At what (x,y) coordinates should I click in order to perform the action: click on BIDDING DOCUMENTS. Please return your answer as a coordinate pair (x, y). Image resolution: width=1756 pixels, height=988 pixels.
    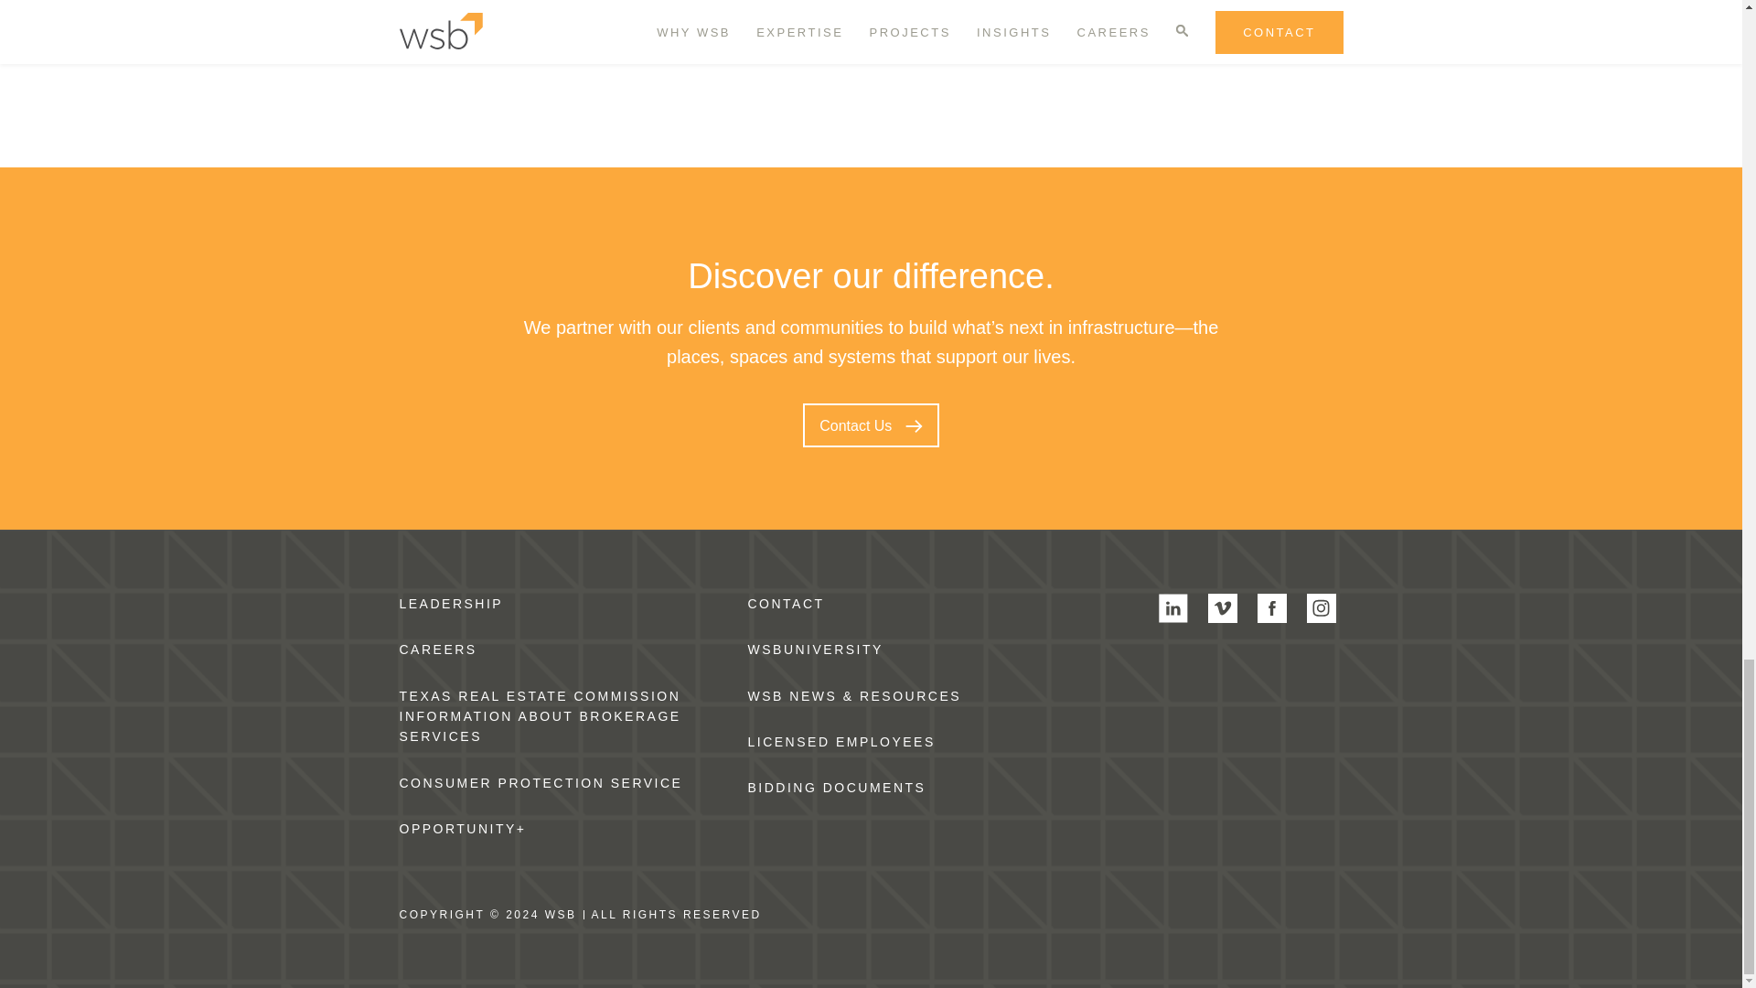
    Looking at the image, I should click on (837, 788).